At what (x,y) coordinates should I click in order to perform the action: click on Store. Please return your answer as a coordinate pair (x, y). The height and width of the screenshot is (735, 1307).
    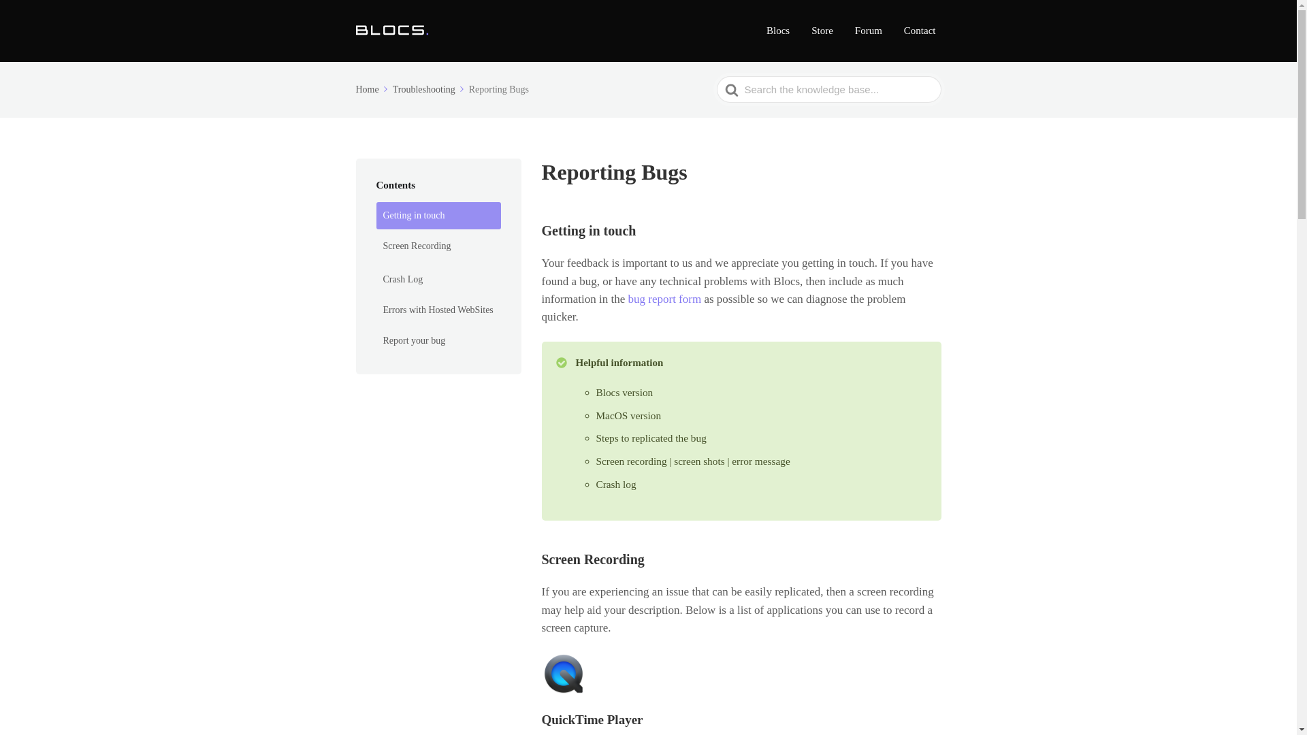
    Looking at the image, I should click on (822, 31).